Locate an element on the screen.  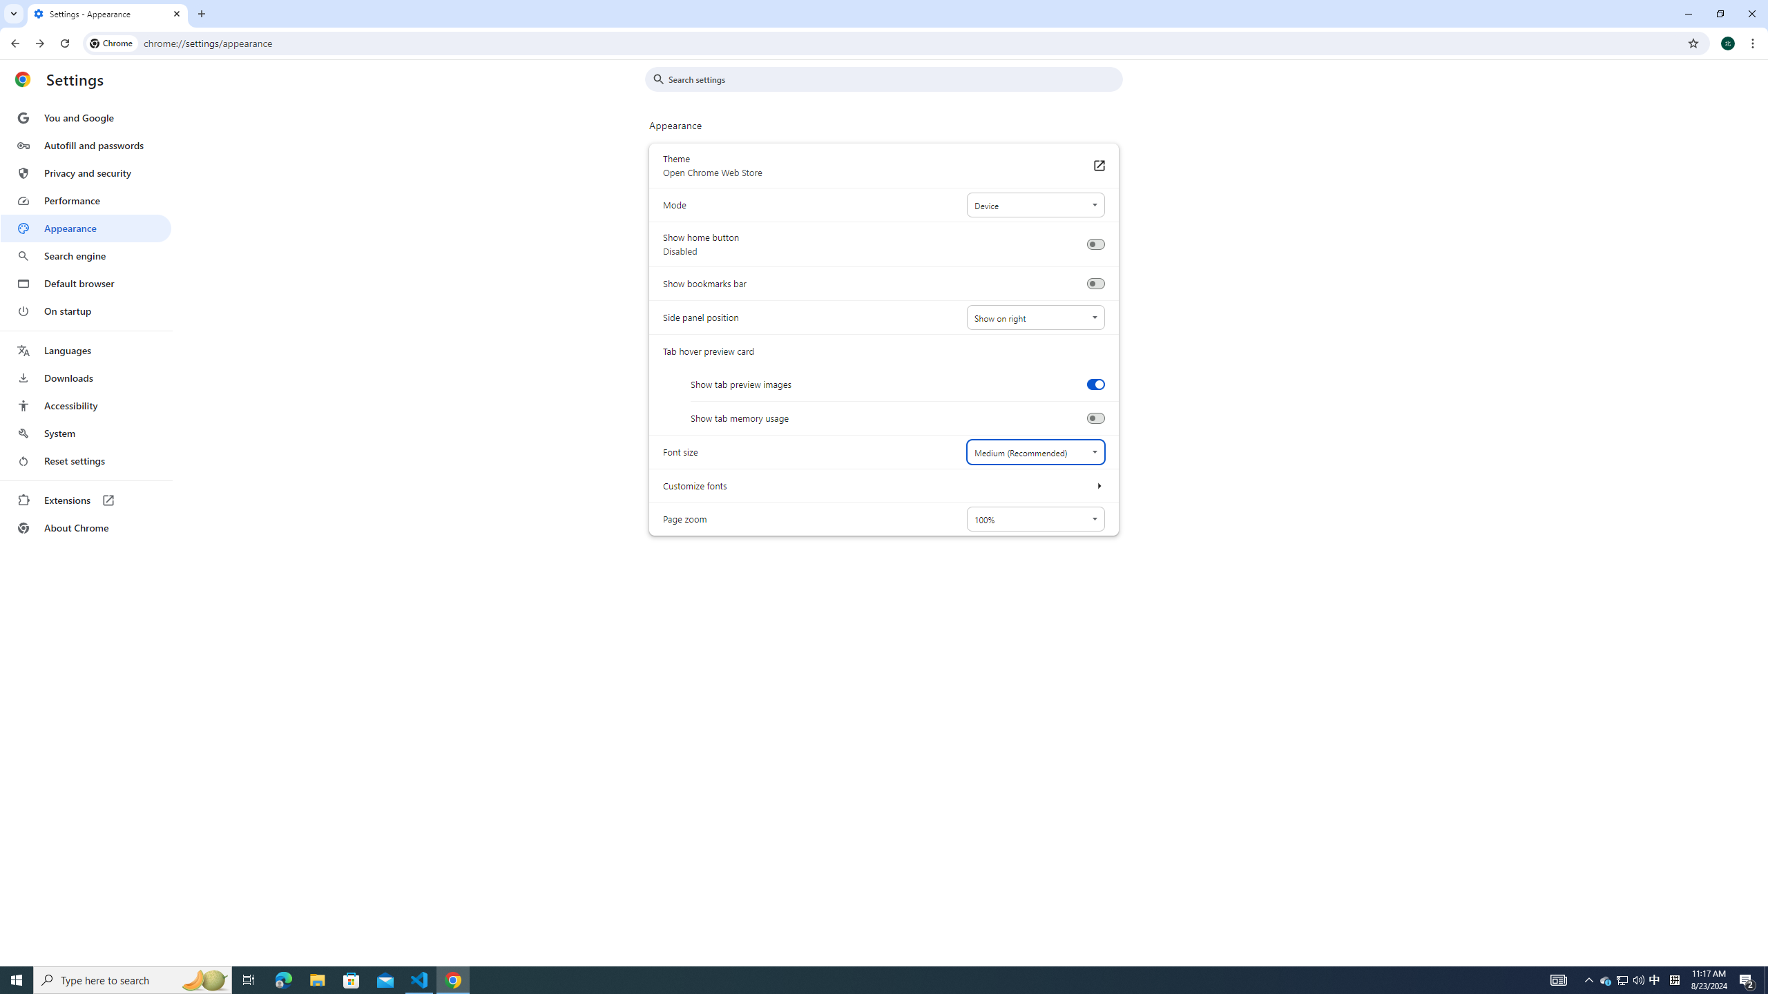
Performance is located at coordinates (86, 200).